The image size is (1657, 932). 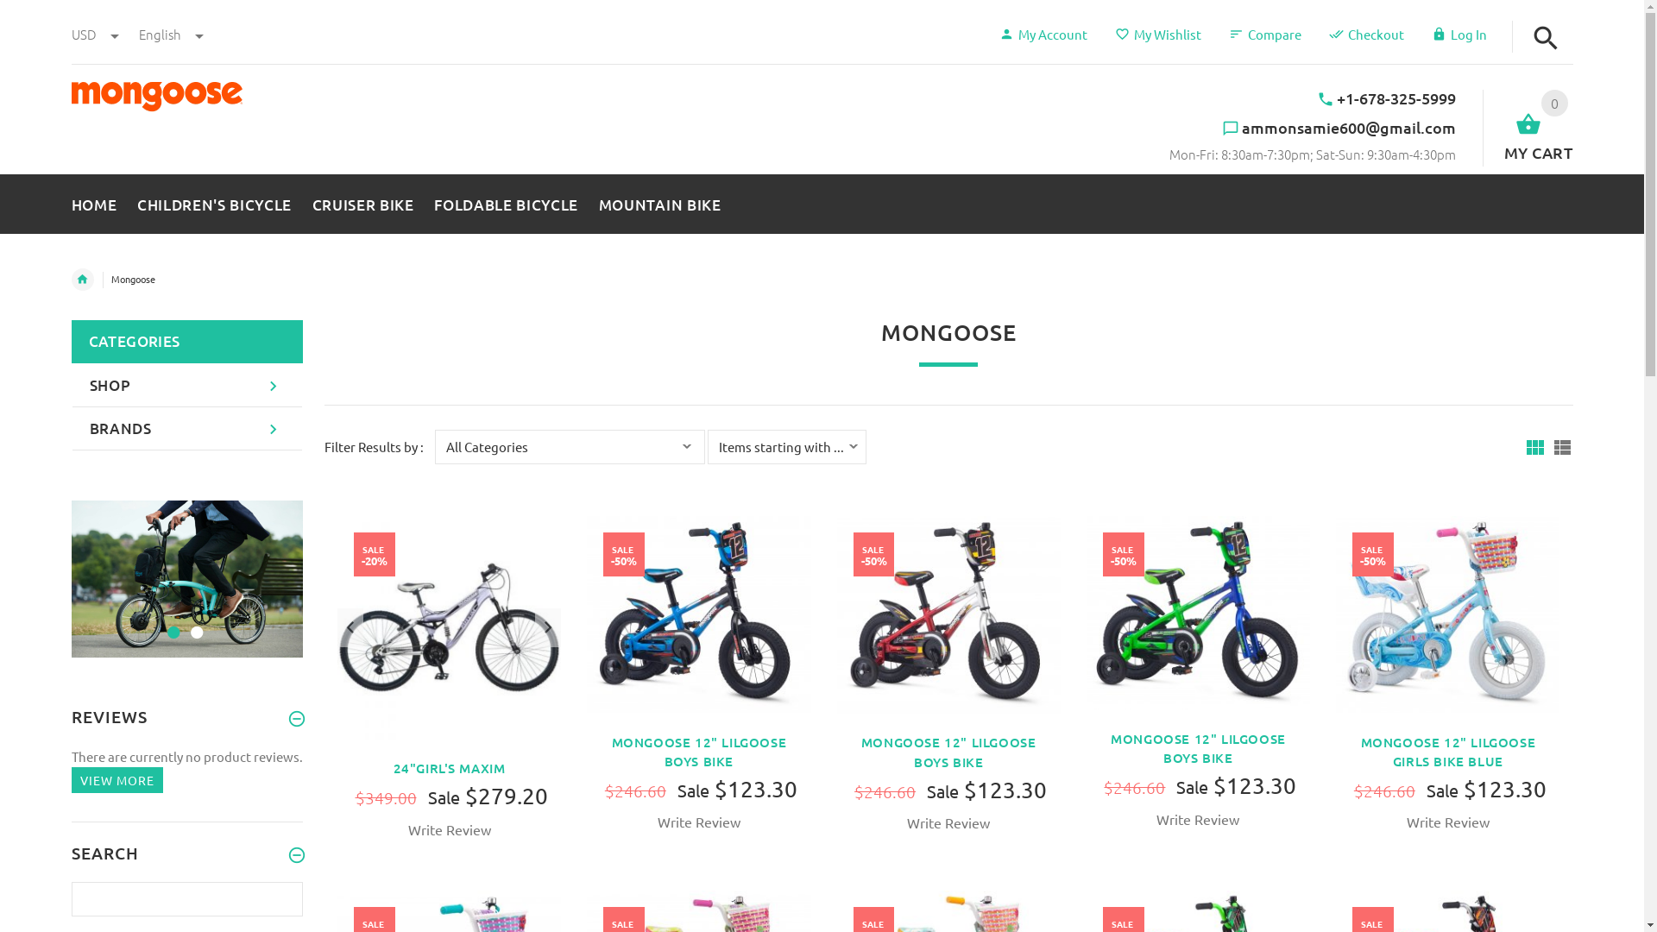 I want to click on Log In, so click(x=1459, y=35).